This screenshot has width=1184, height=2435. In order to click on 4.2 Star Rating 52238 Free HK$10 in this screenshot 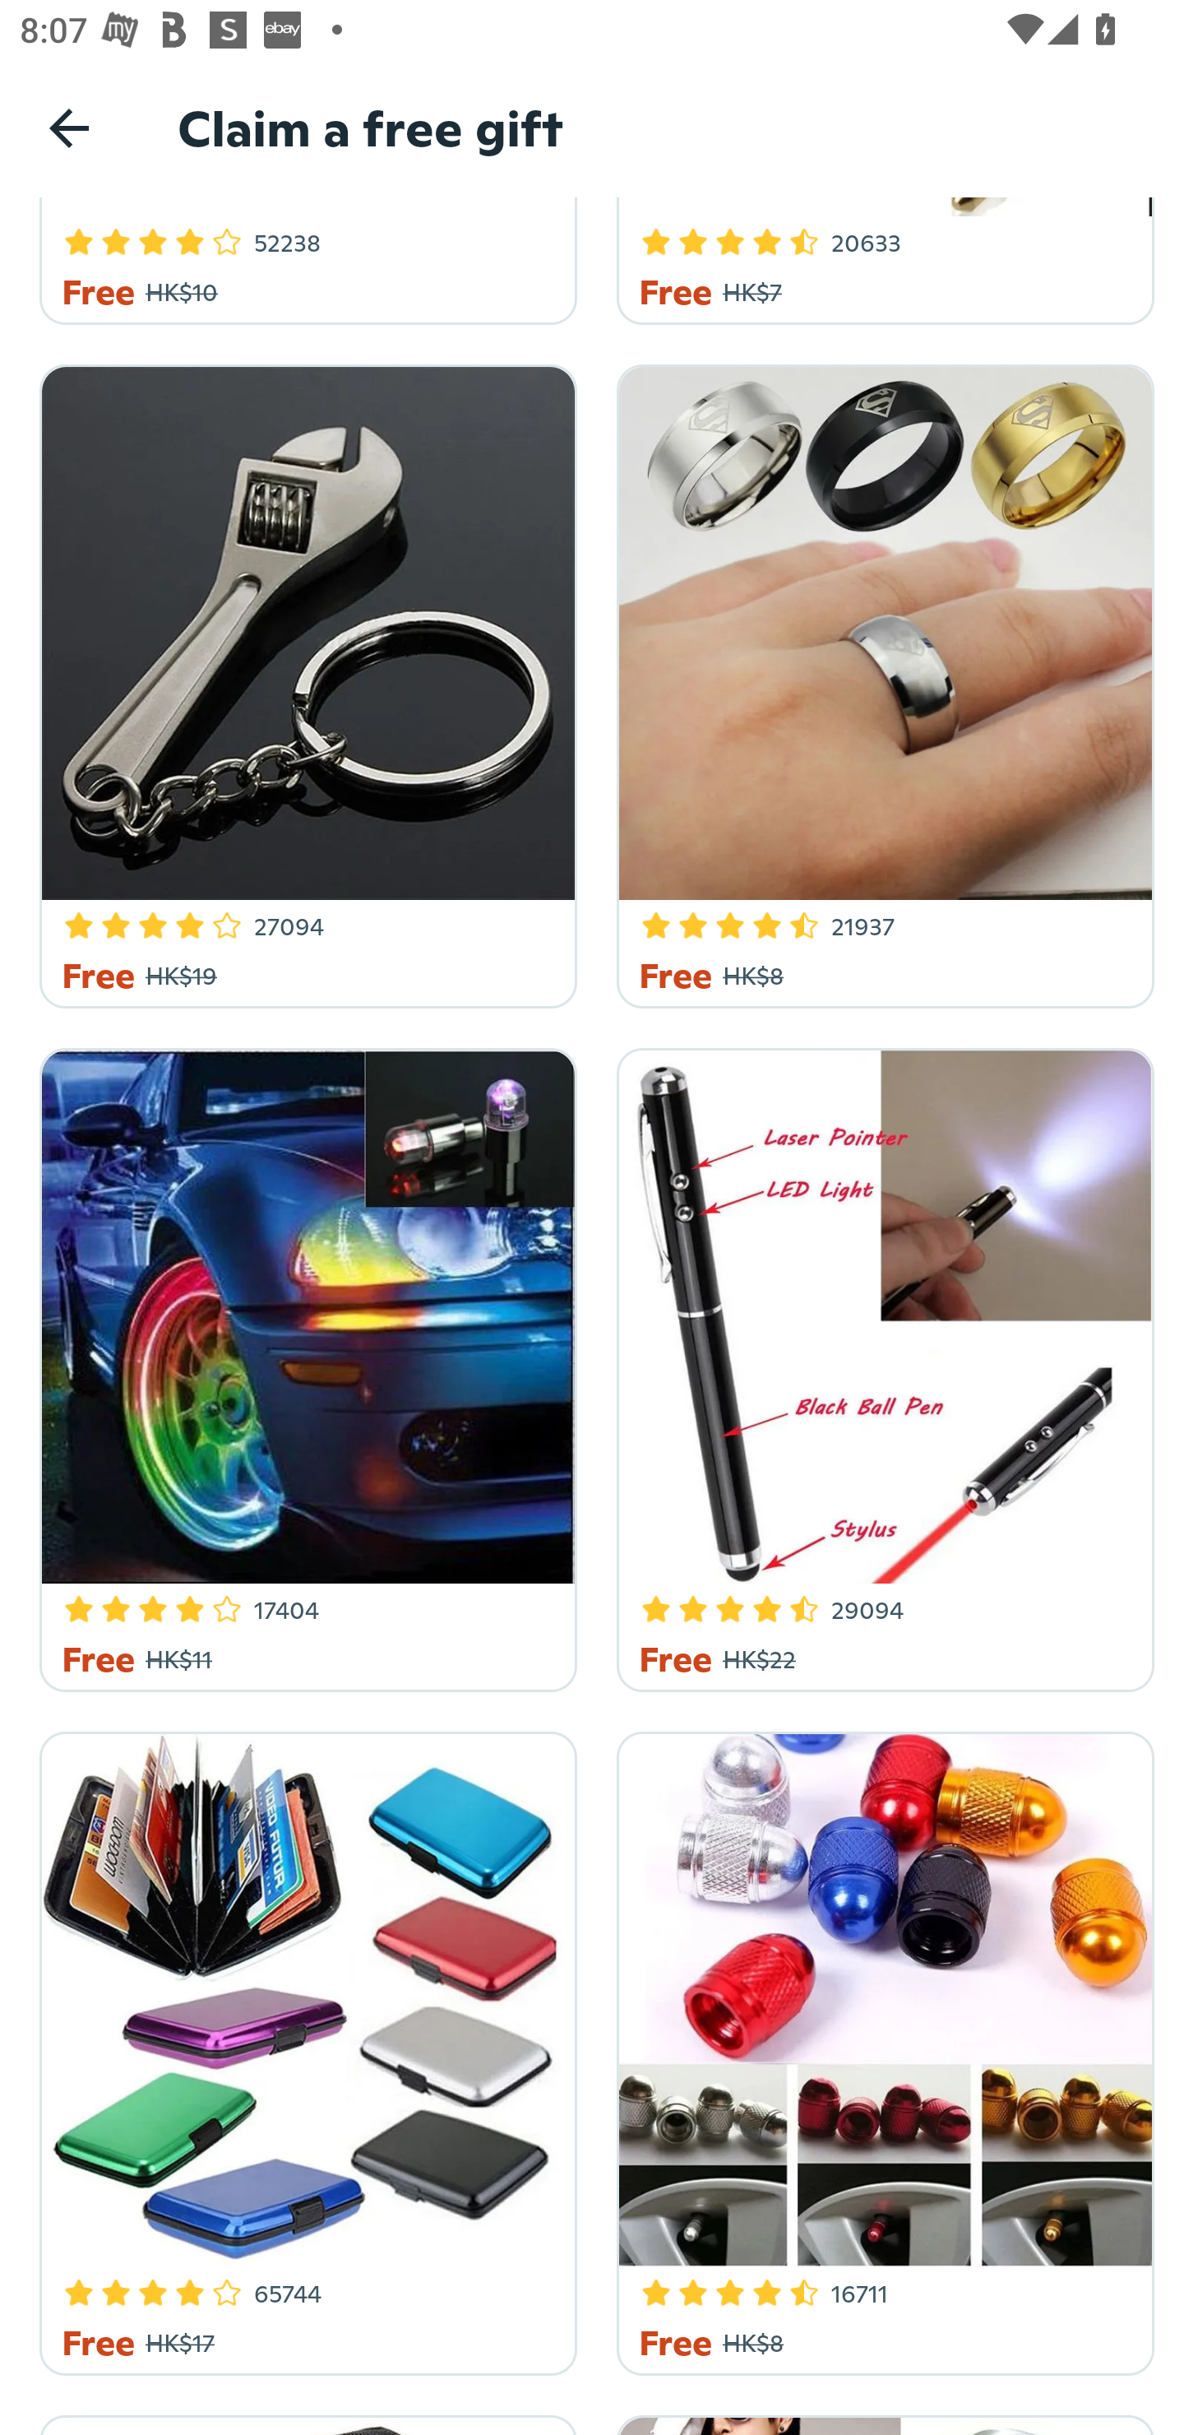, I will do `click(303, 260)`.